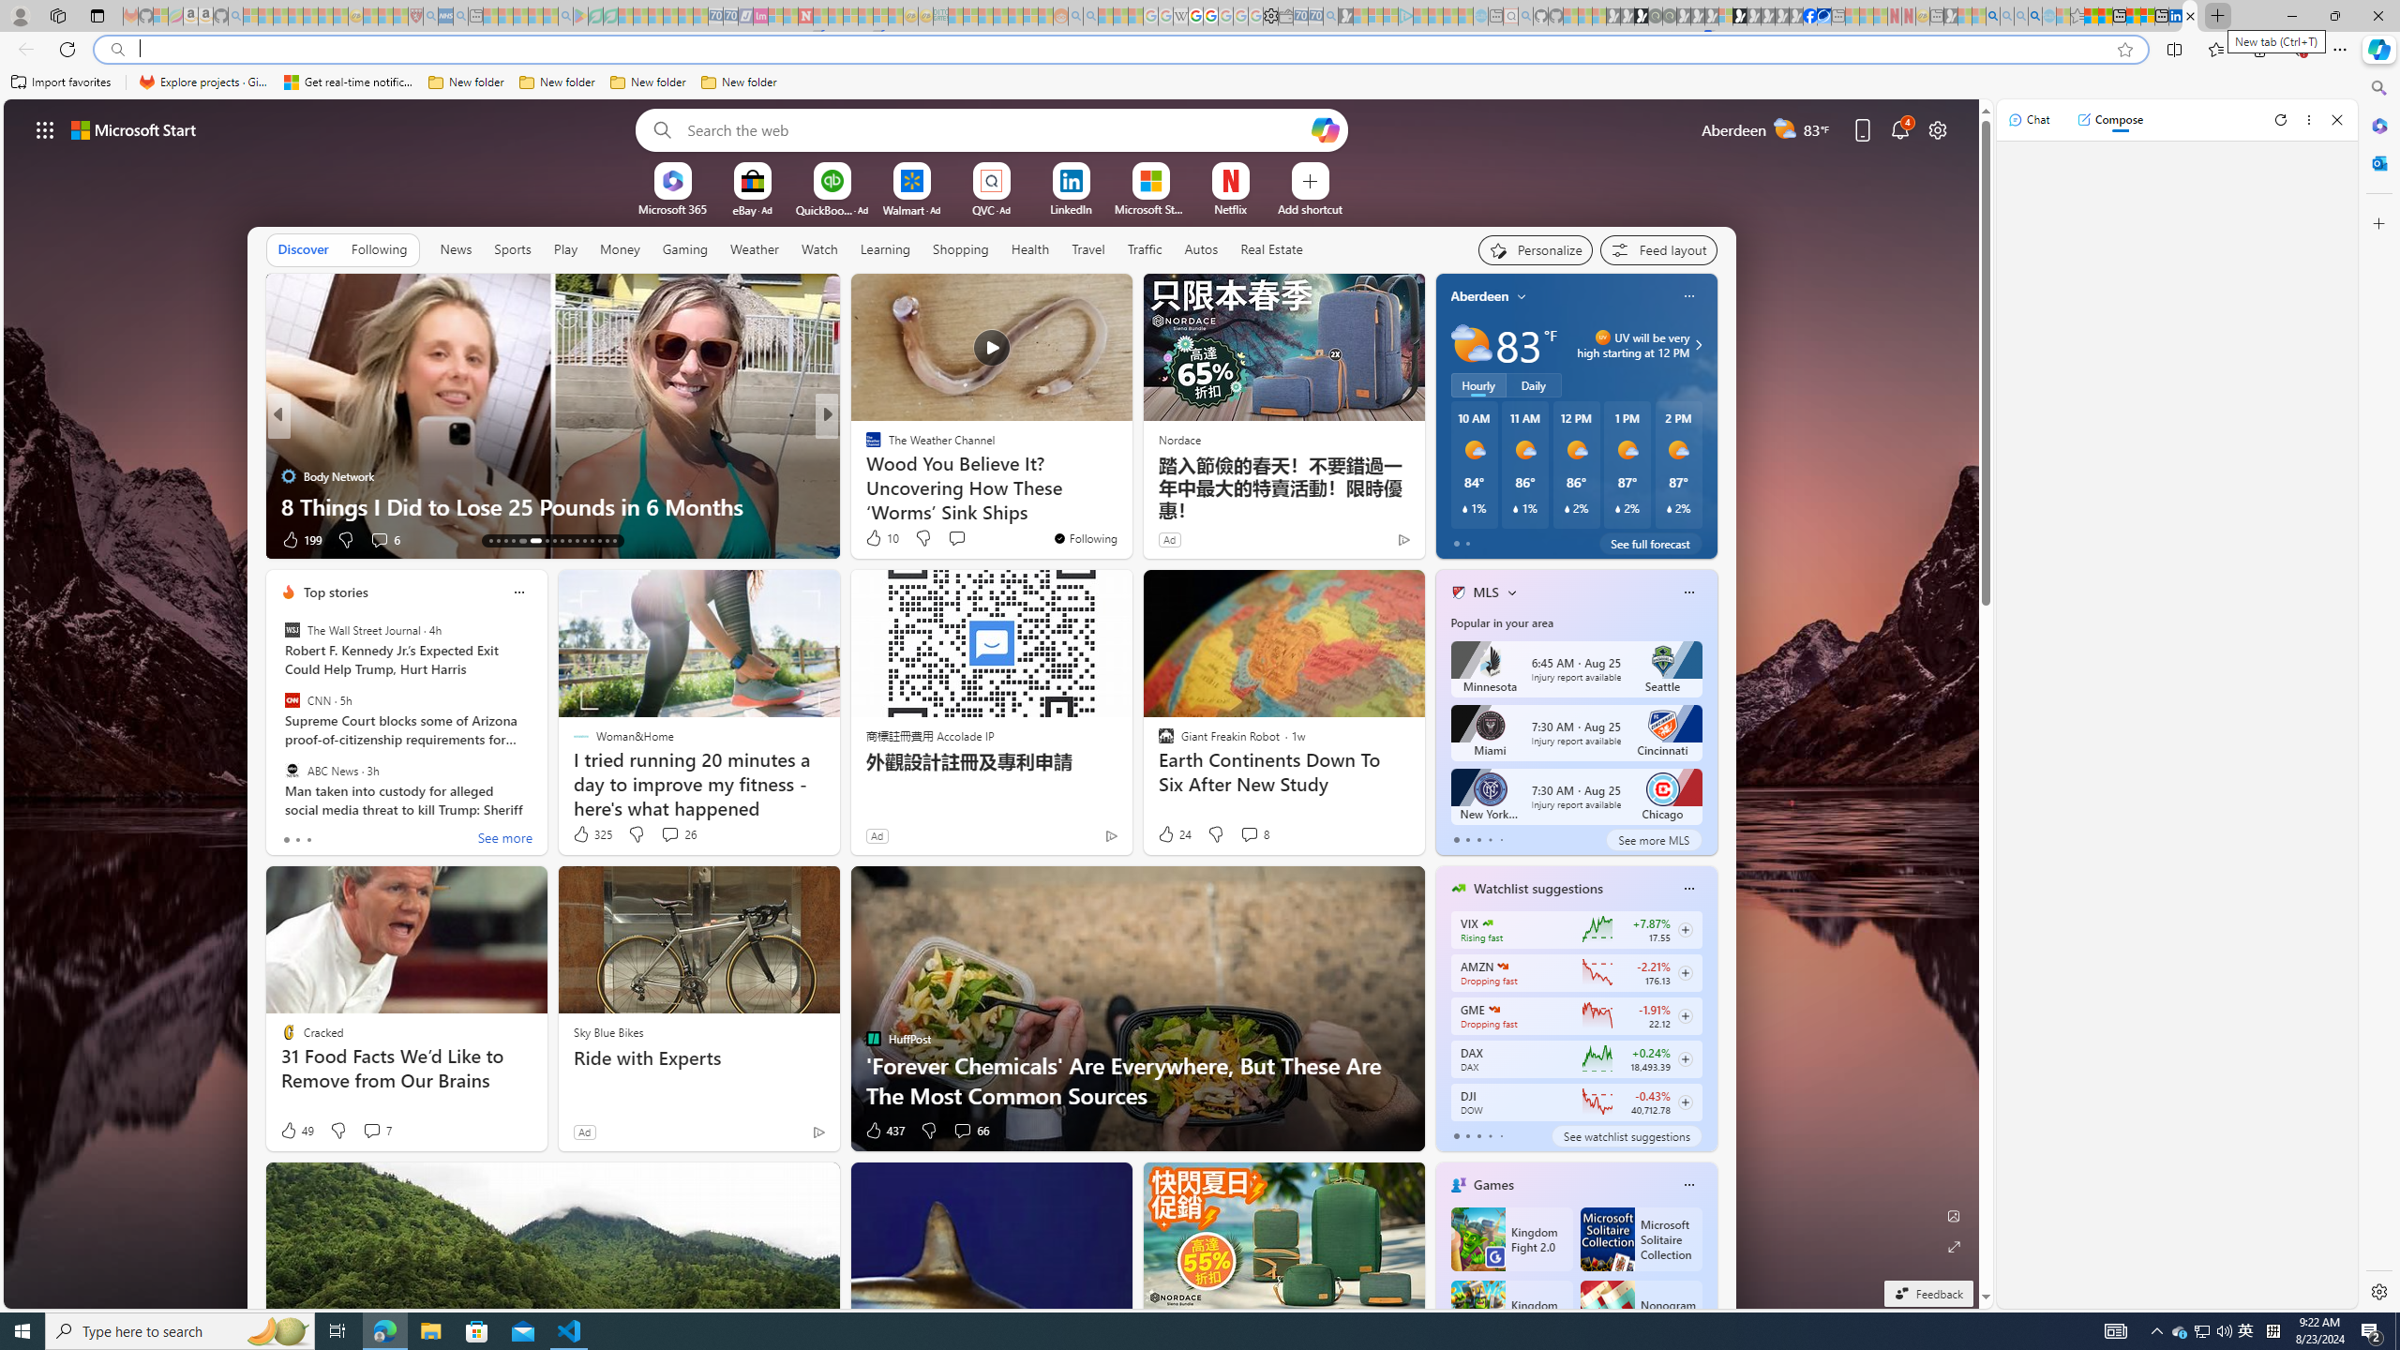  Describe the element at coordinates (1200, 249) in the screenshot. I see `Autos` at that location.